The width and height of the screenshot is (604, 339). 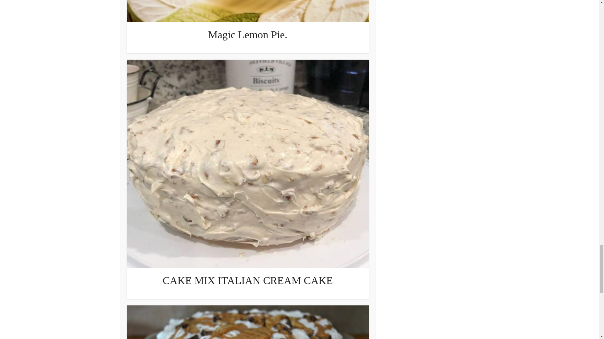 I want to click on CAKE MIX ITALIAN CREAM CAKE, so click(x=247, y=280).